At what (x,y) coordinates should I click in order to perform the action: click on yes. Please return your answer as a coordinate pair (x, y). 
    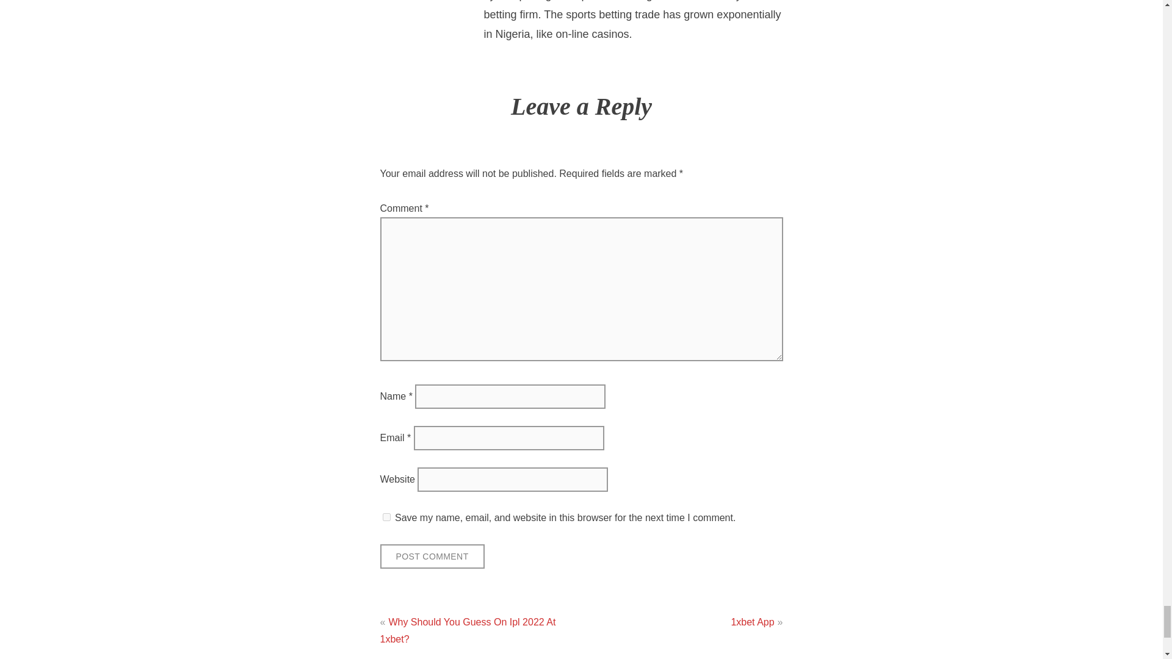
    Looking at the image, I should click on (386, 517).